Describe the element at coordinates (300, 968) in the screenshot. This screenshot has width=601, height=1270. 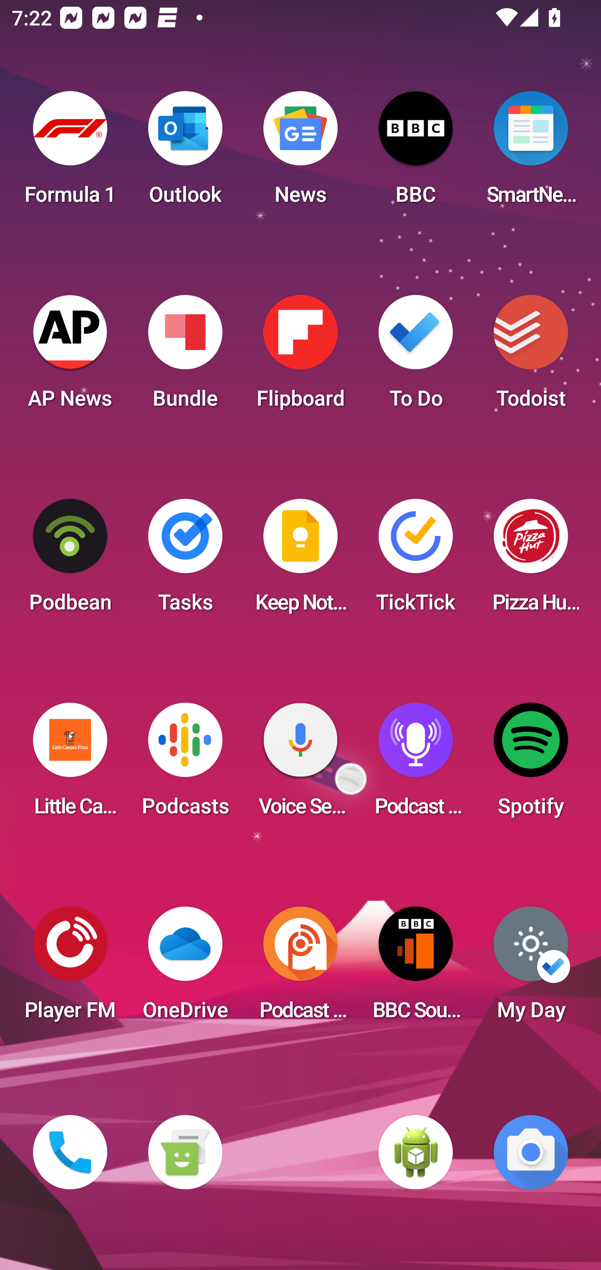
I see `Podcast Addict` at that location.